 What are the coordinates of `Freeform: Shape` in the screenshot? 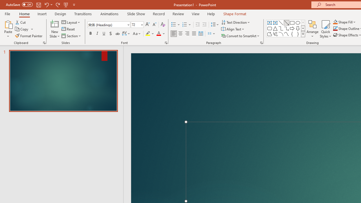 It's located at (270, 34).